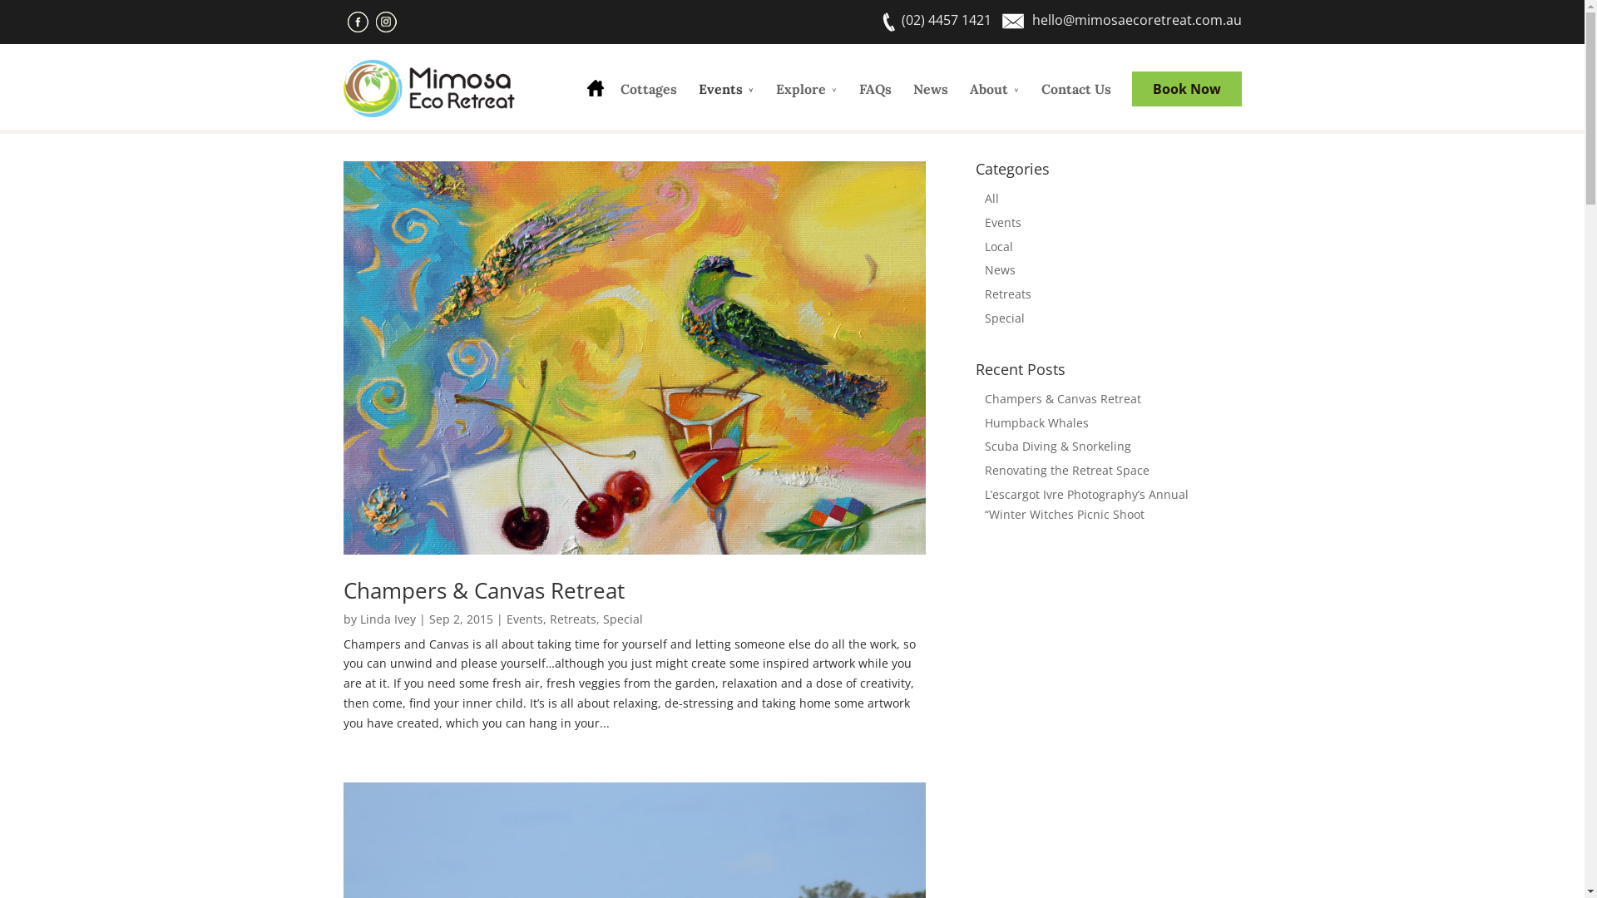 This screenshot has width=1597, height=898. I want to click on News, so click(931, 101).